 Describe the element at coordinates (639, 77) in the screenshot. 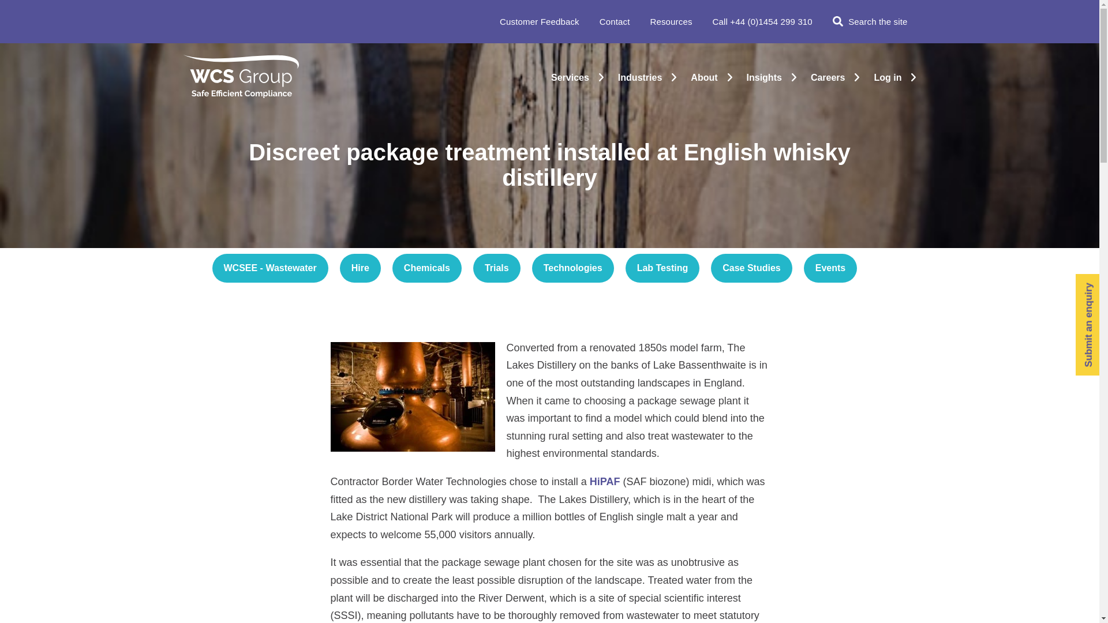

I see `Industries` at that location.